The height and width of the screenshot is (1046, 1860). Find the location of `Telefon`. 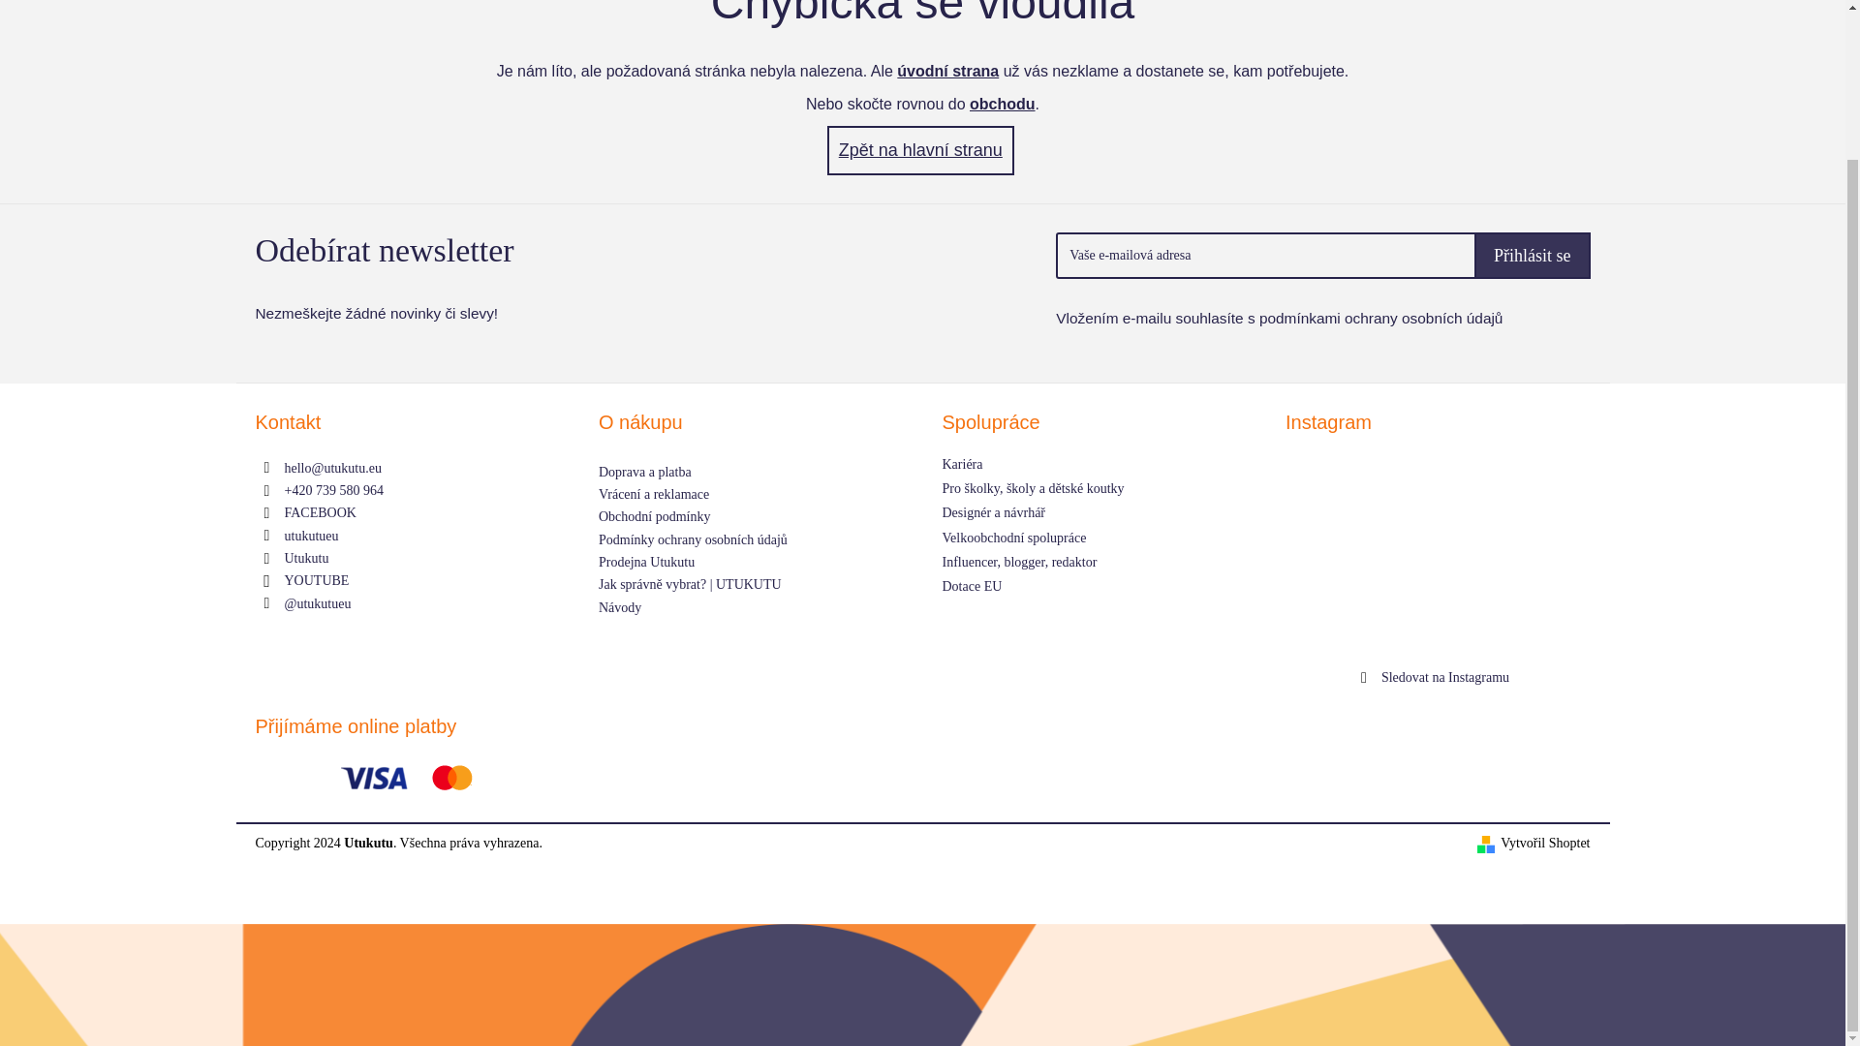

Telefon is located at coordinates (333, 490).